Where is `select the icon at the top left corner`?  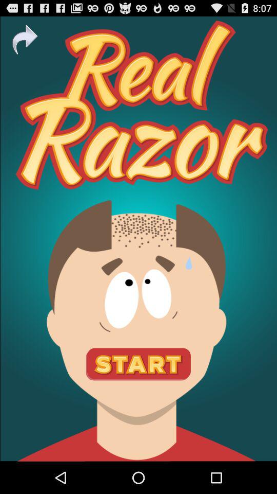 select the icon at the top left corner is located at coordinates (25, 40).